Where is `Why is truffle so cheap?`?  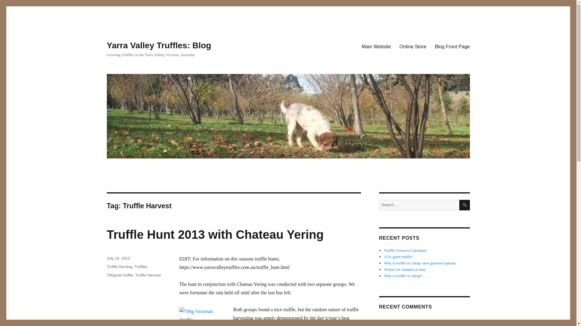
Why is truffle so cheap? is located at coordinates (403, 276).